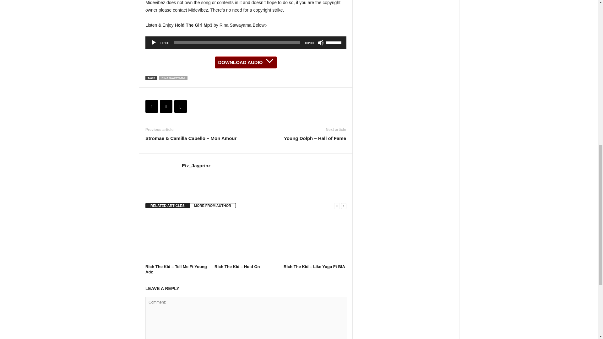 The width and height of the screenshot is (603, 339). I want to click on bottomFacebookLike, so click(162, 94).